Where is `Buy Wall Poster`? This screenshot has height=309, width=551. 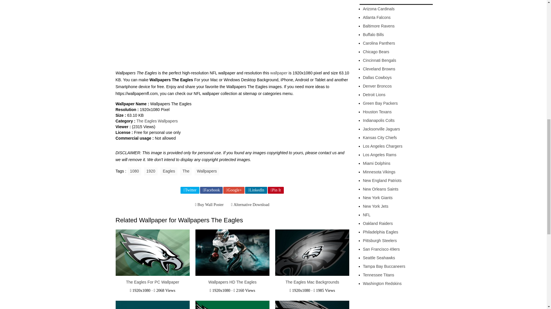 Buy Wall Poster is located at coordinates (209, 205).